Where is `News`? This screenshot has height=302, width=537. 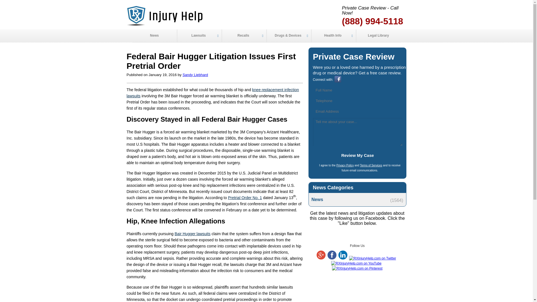
News is located at coordinates (357, 200).